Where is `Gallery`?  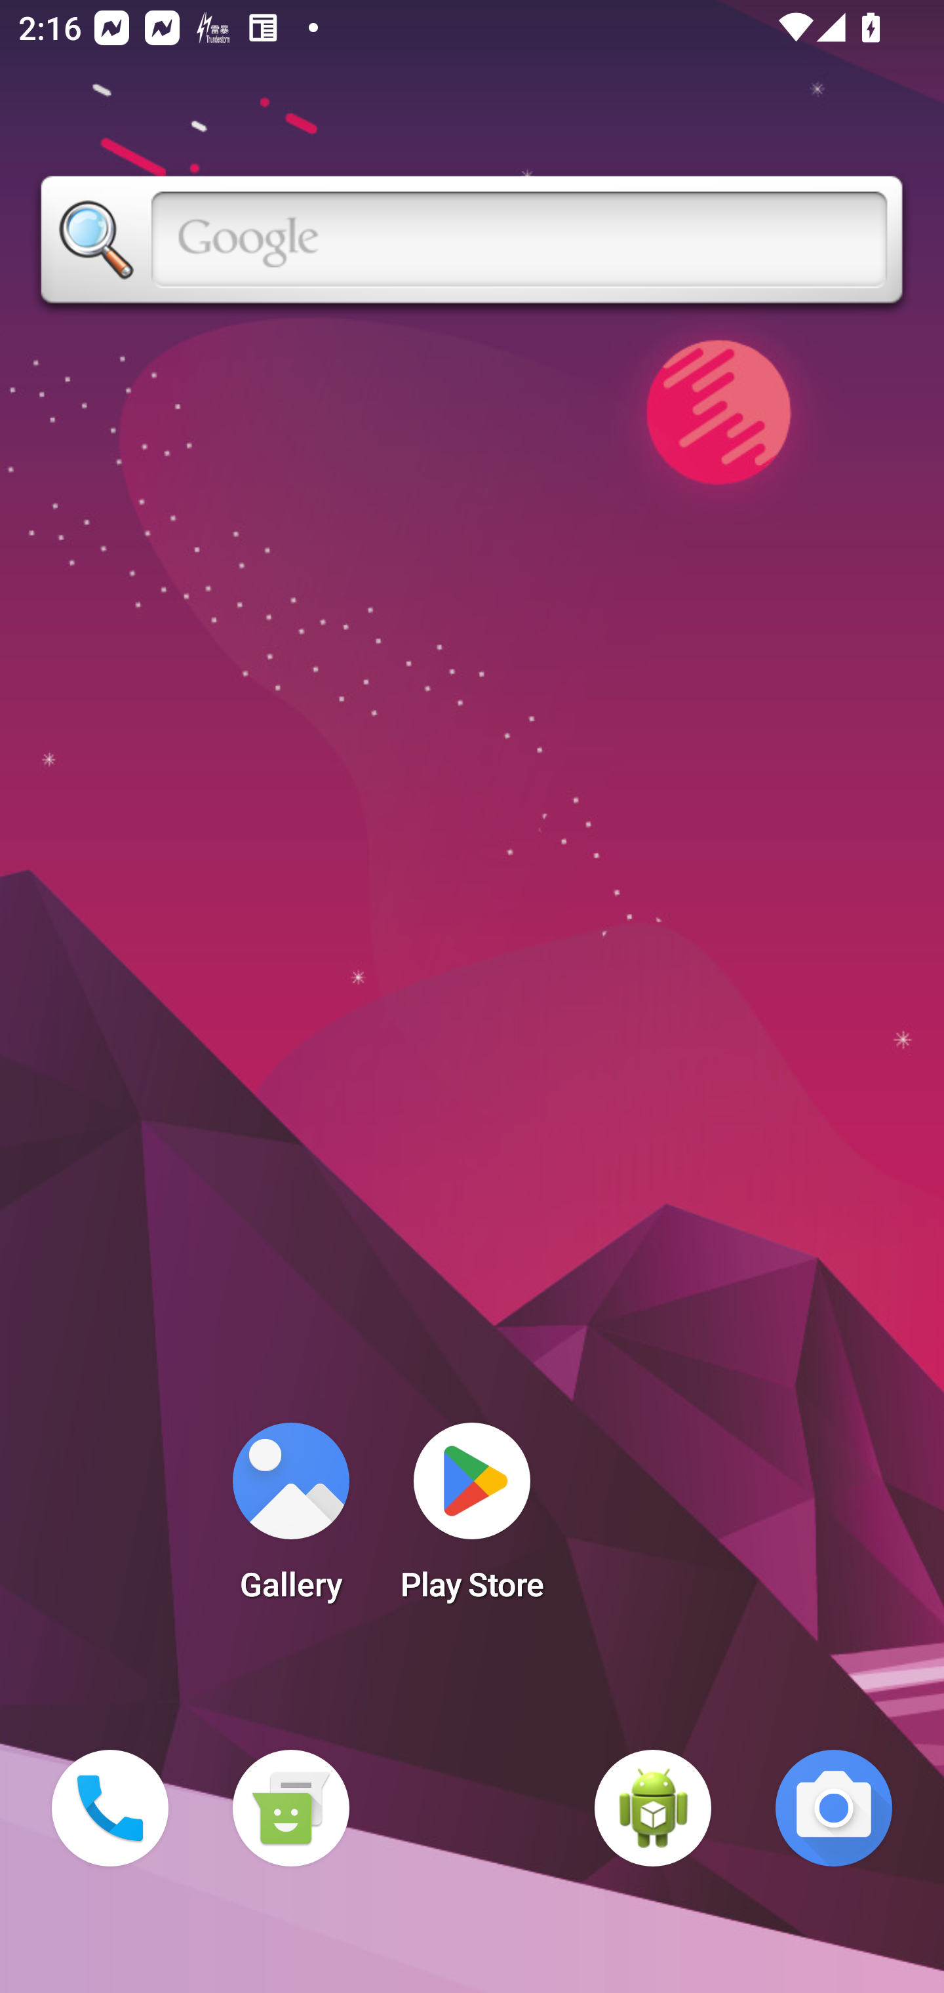
Gallery is located at coordinates (290, 1520).